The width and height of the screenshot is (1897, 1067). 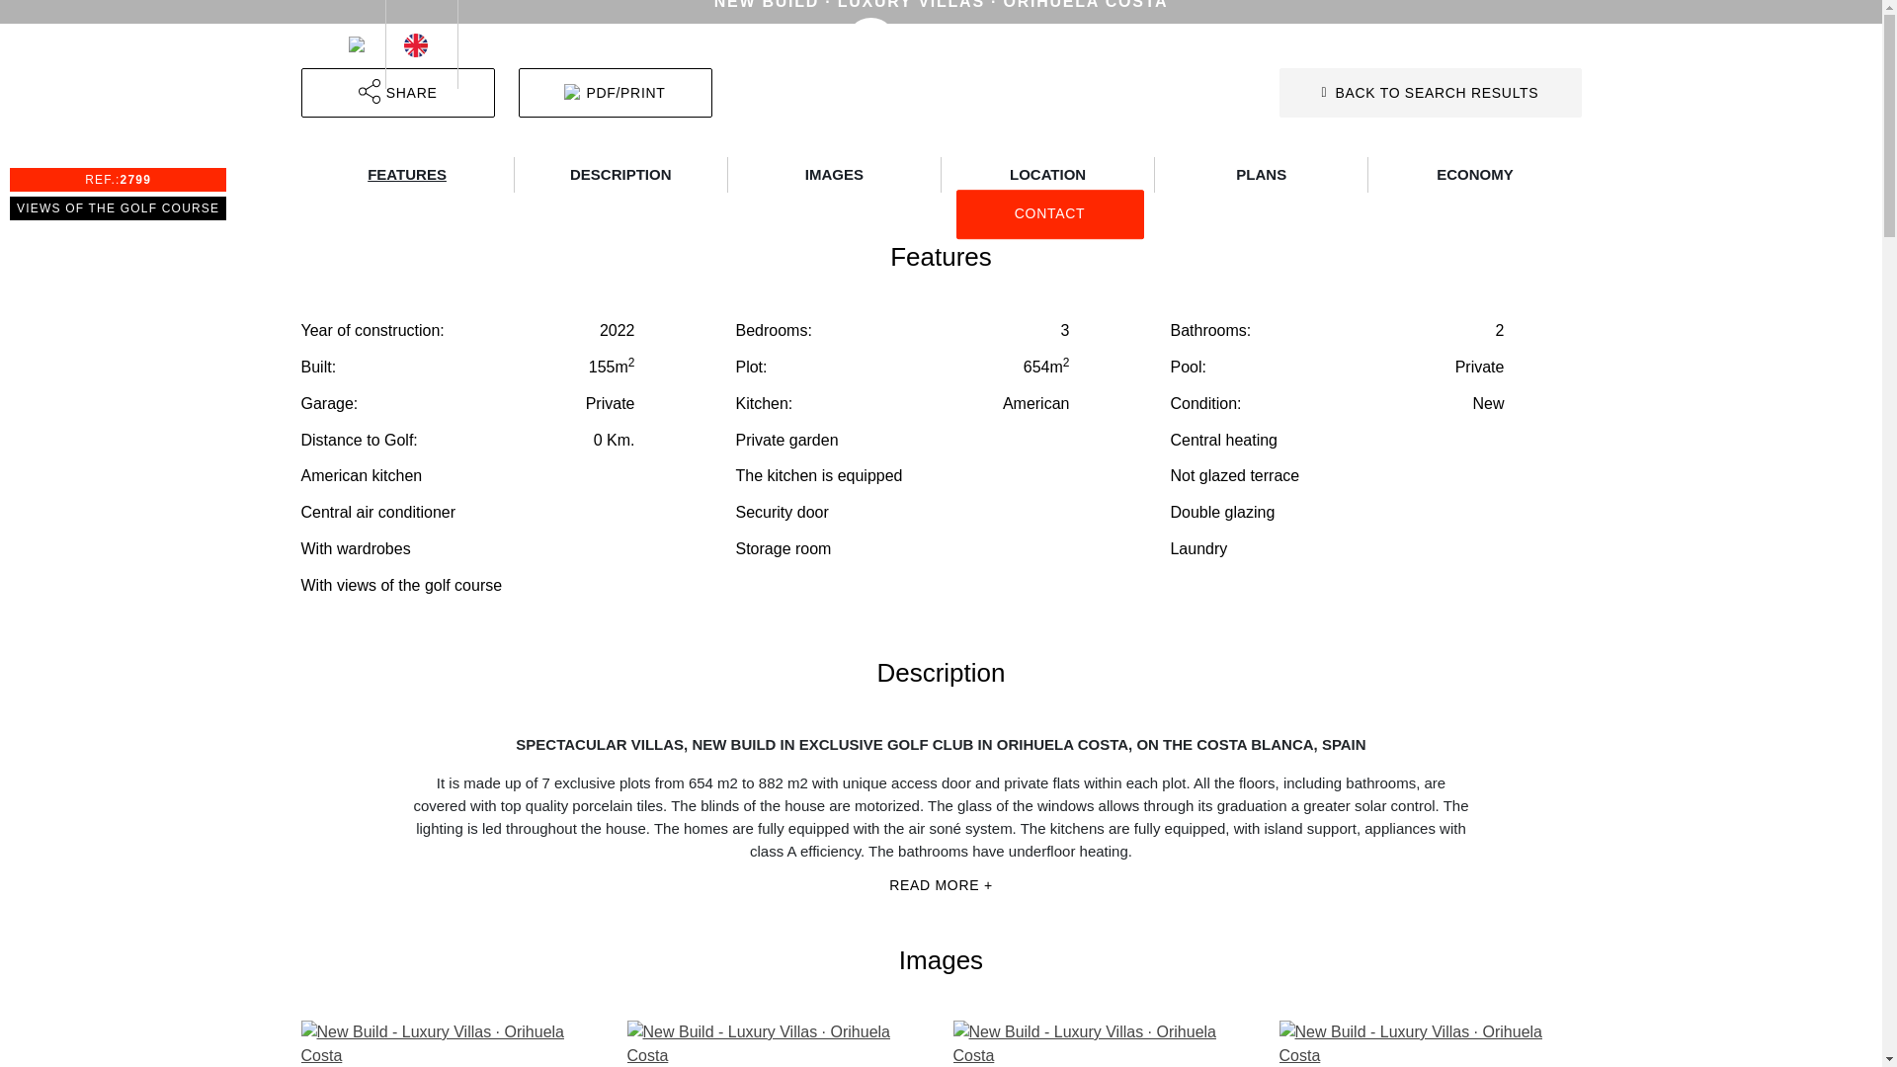 What do you see at coordinates (1556, 43) in the screenshot?
I see `Contact` at bounding box center [1556, 43].